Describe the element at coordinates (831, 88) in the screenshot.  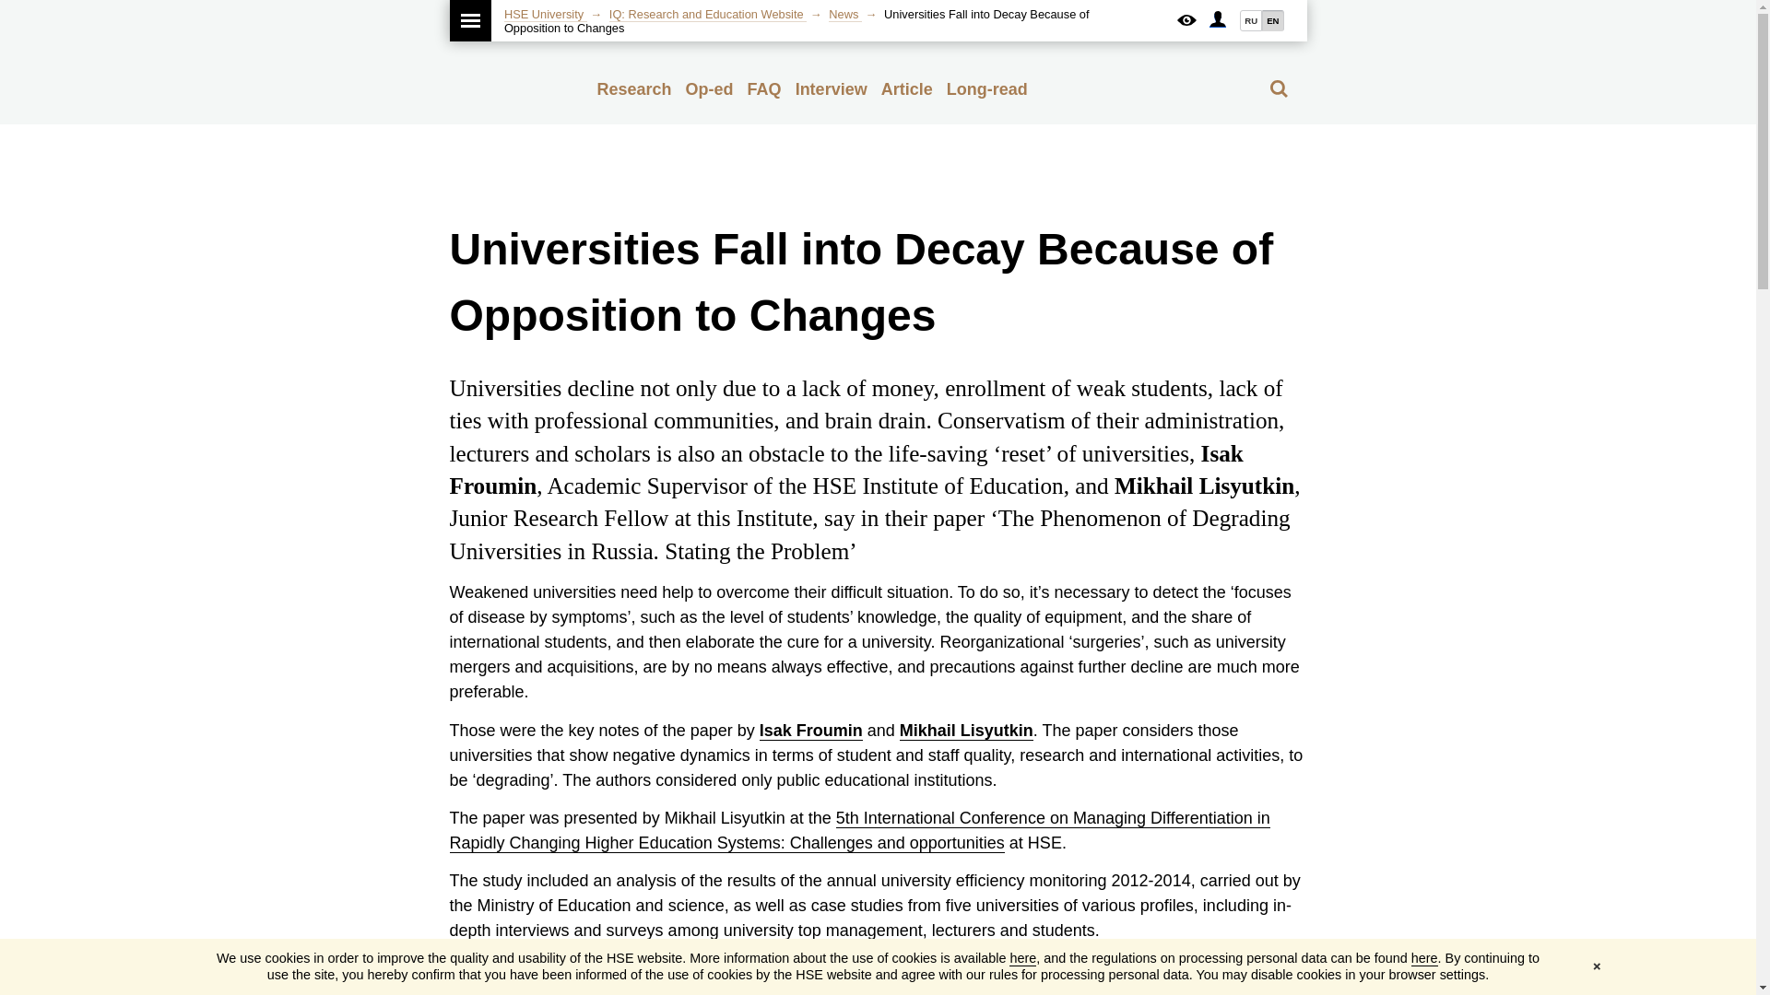
I see `Interview` at that location.